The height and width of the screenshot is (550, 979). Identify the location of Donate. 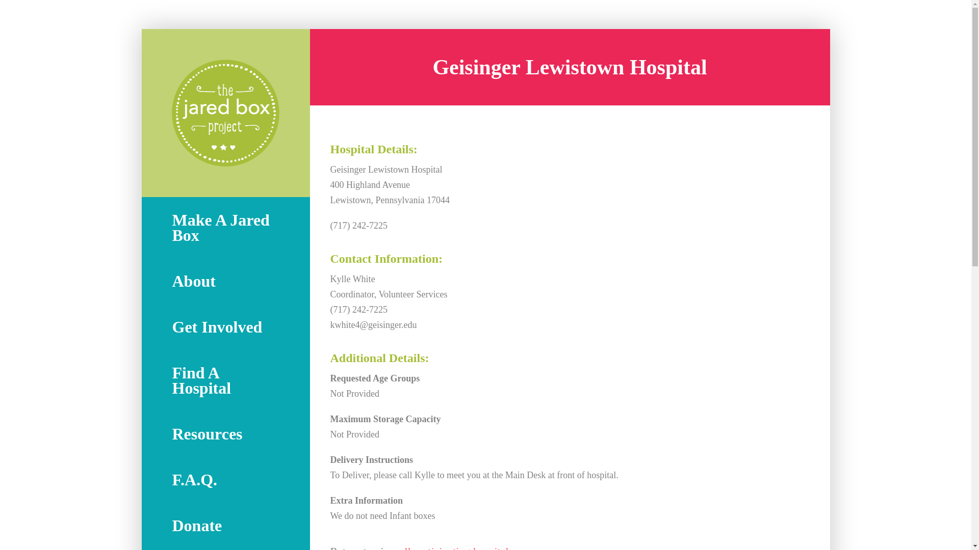
(225, 526).